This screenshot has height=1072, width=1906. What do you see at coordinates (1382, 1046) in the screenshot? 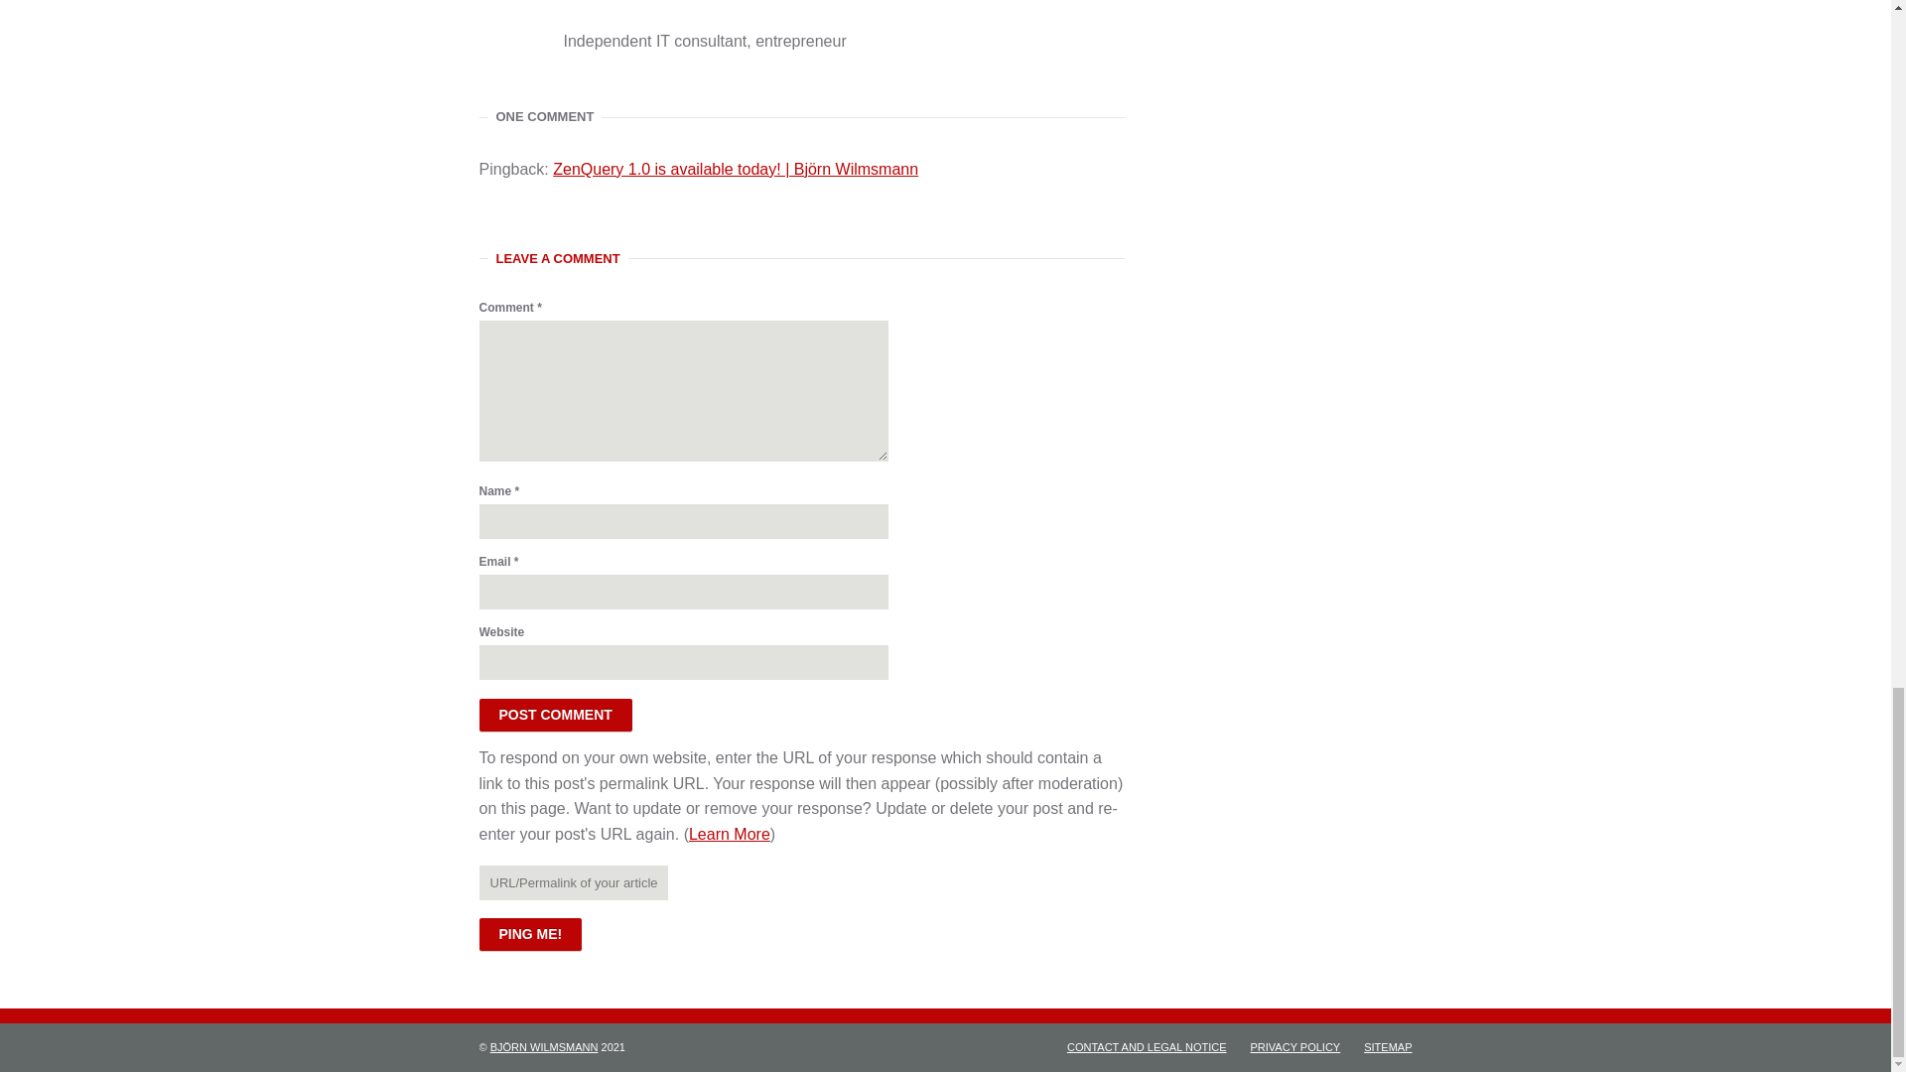
I see `SITEMAP` at bounding box center [1382, 1046].